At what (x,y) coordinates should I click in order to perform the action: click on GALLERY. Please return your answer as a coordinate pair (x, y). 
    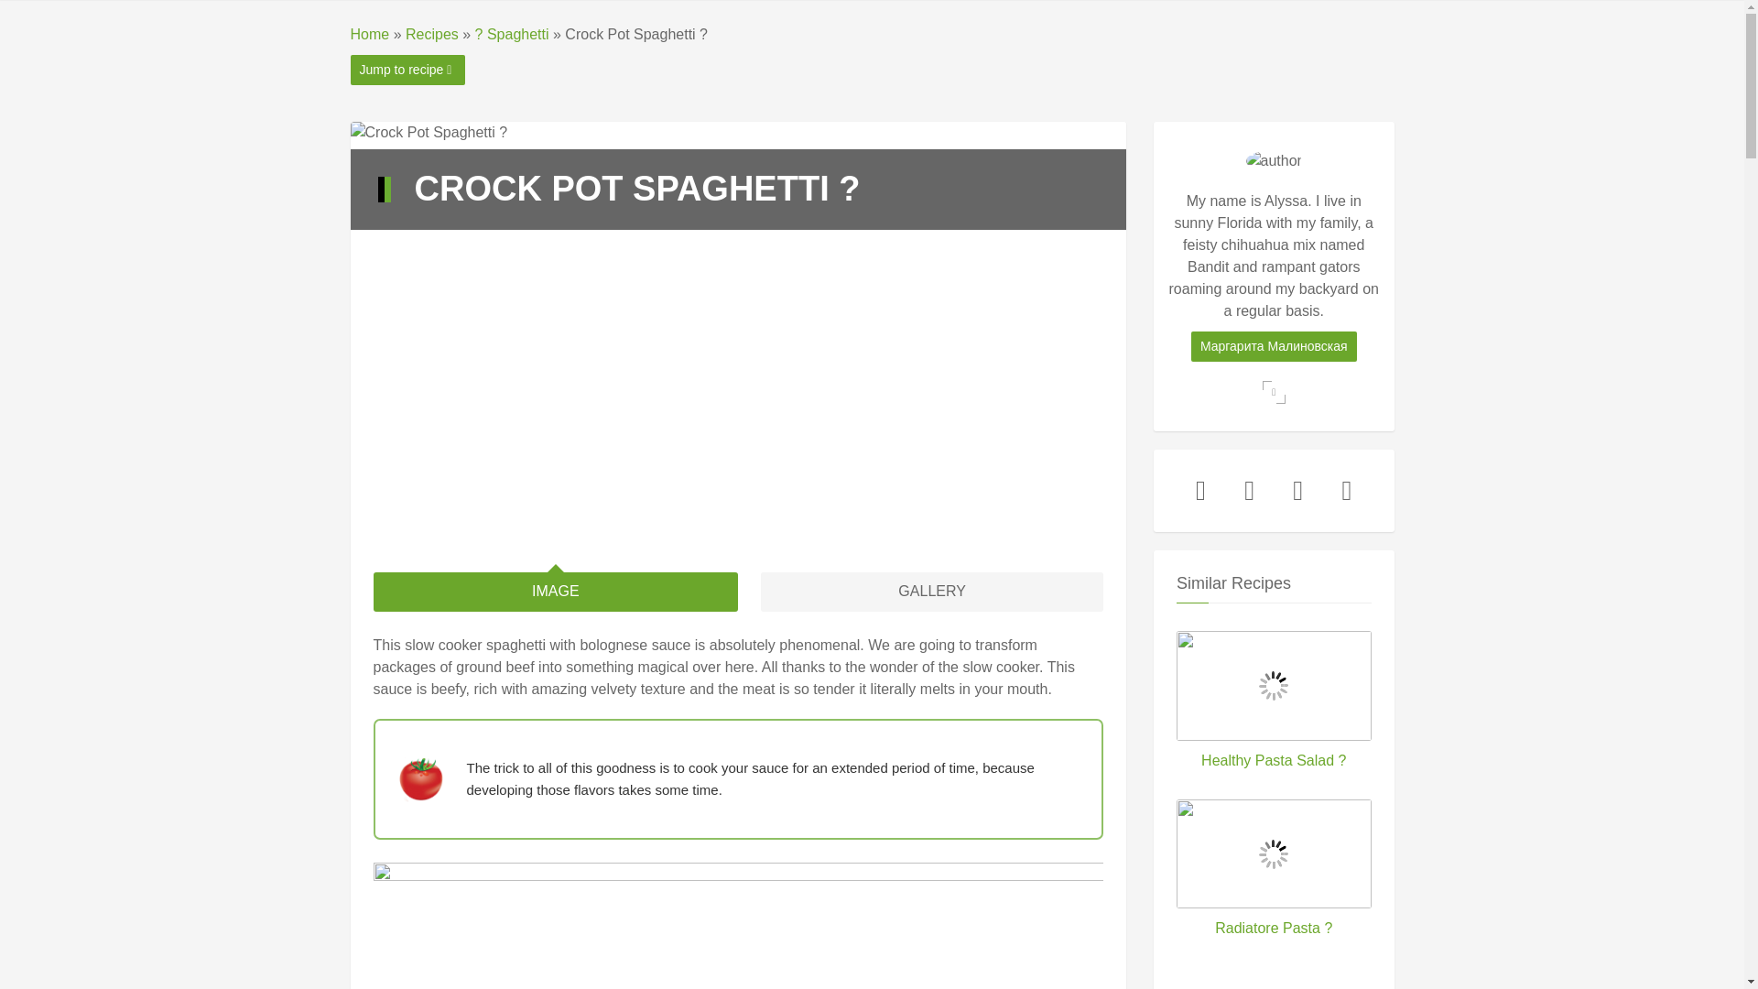
    Looking at the image, I should click on (932, 592).